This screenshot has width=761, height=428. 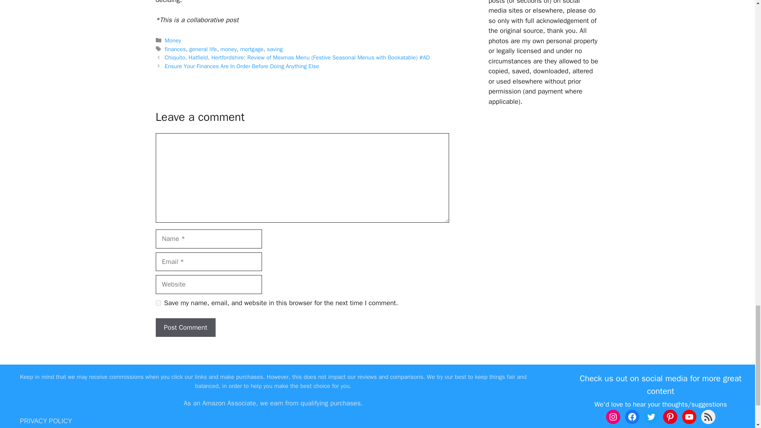 I want to click on Instagram, so click(x=613, y=417).